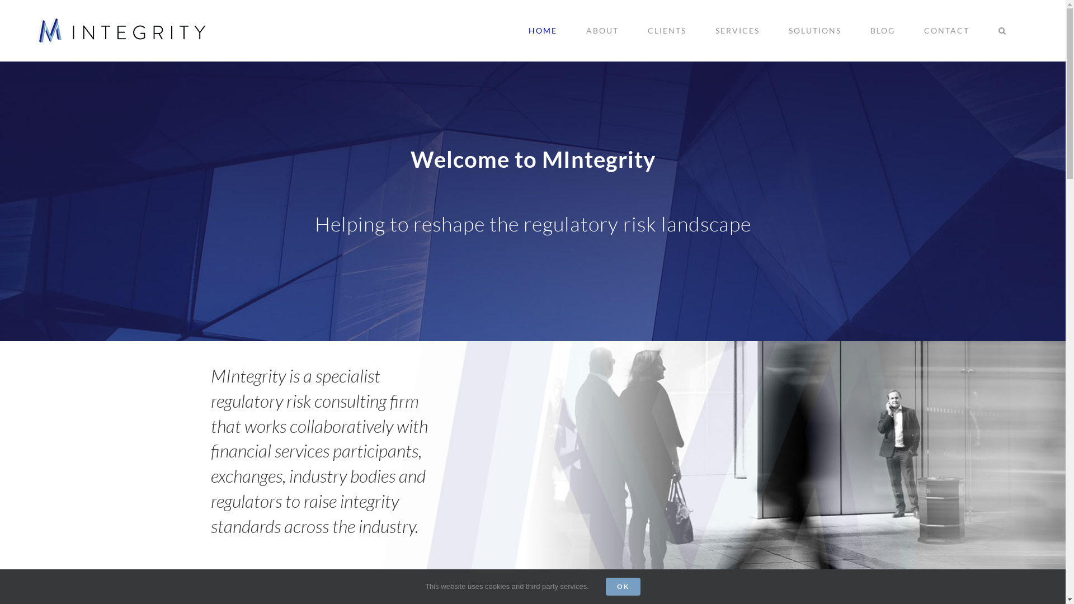 The image size is (1074, 604). What do you see at coordinates (602, 31) in the screenshot?
I see `ABOUT` at bounding box center [602, 31].